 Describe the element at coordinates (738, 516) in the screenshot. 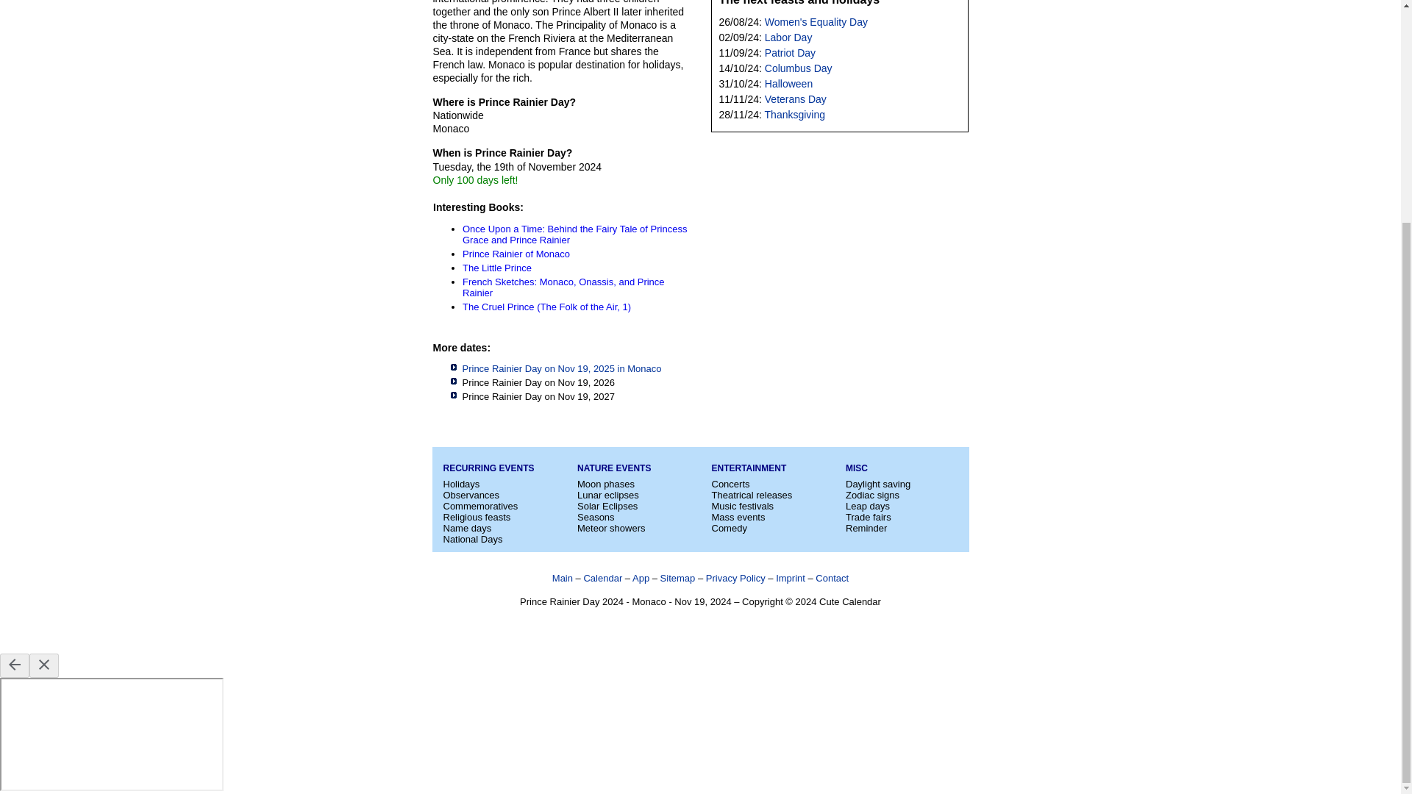

I see `Mass events` at that location.